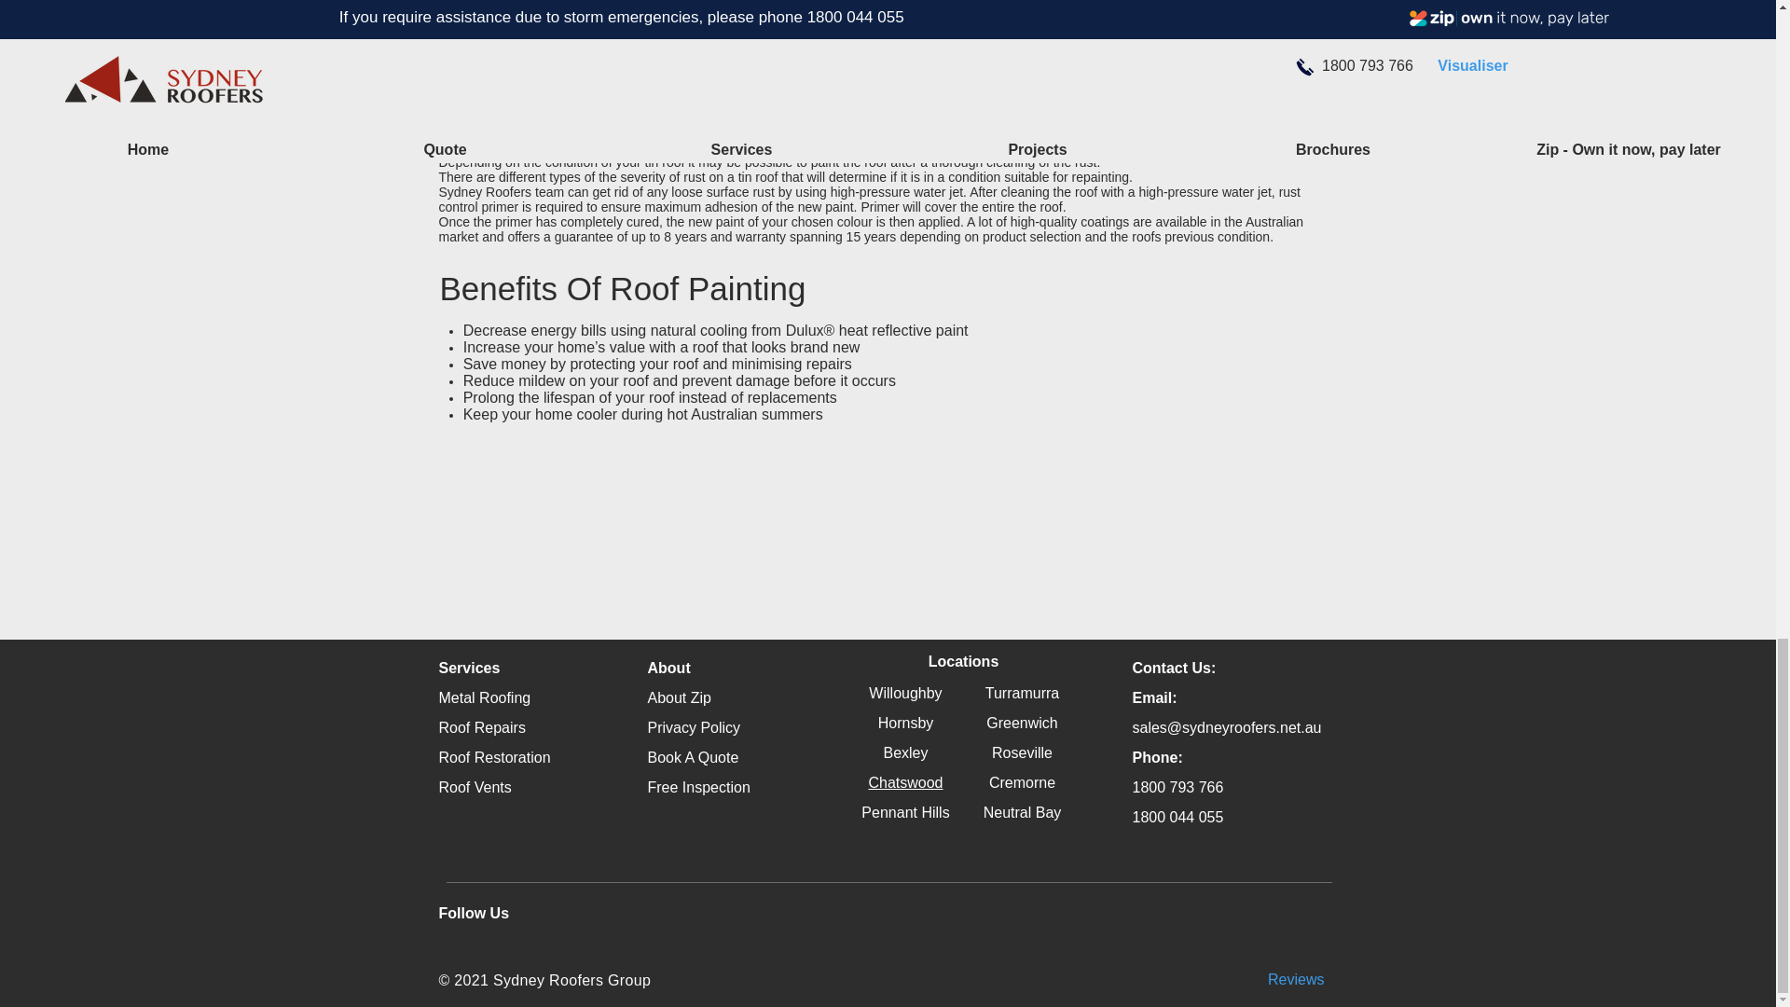 This screenshot has height=1007, width=1790. I want to click on roof replacement, so click(968, 147).